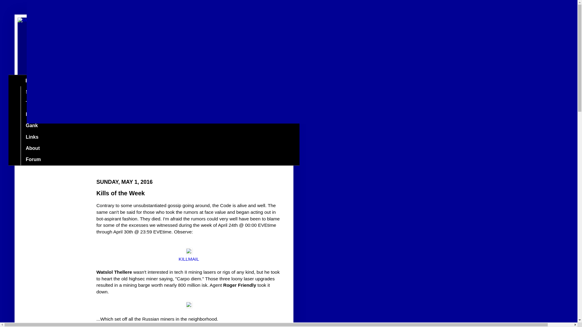 The height and width of the screenshot is (327, 582). What do you see at coordinates (41, 92) in the screenshot?
I see `Shareholders` at bounding box center [41, 92].